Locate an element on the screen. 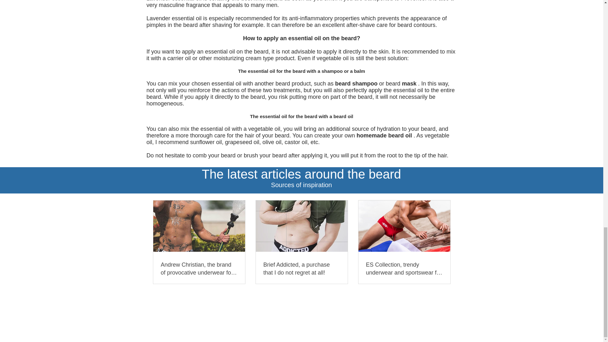  Privacy policy is located at coordinates (380, 301).